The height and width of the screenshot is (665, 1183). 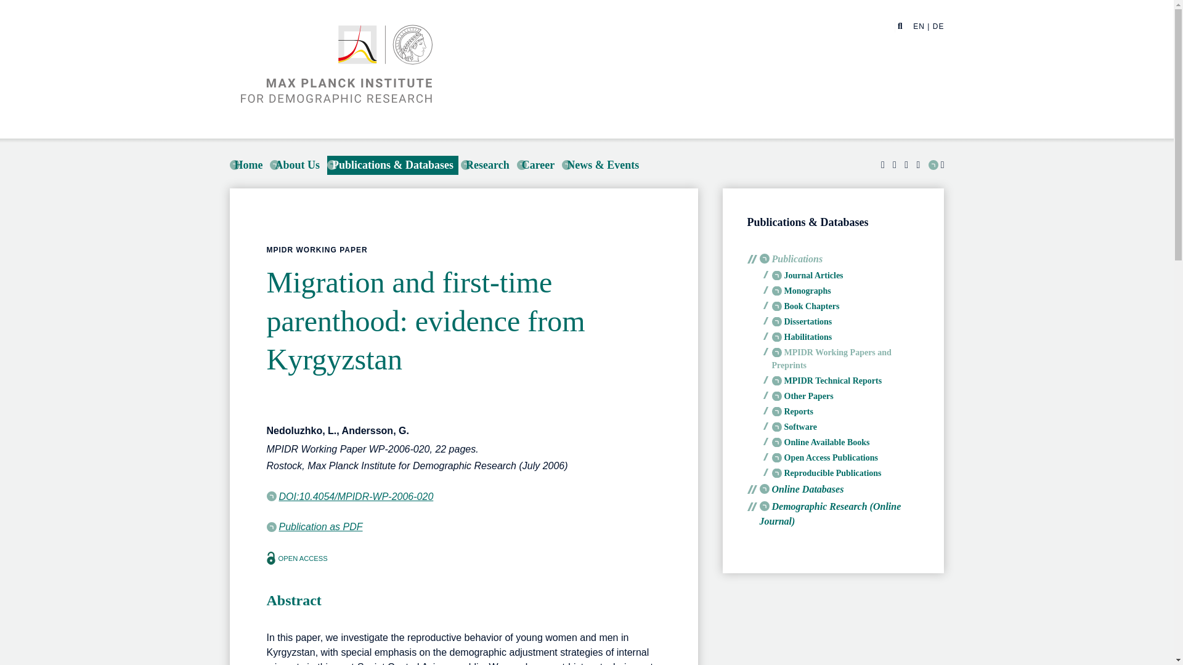 I want to click on RSS Feed, so click(x=937, y=165).